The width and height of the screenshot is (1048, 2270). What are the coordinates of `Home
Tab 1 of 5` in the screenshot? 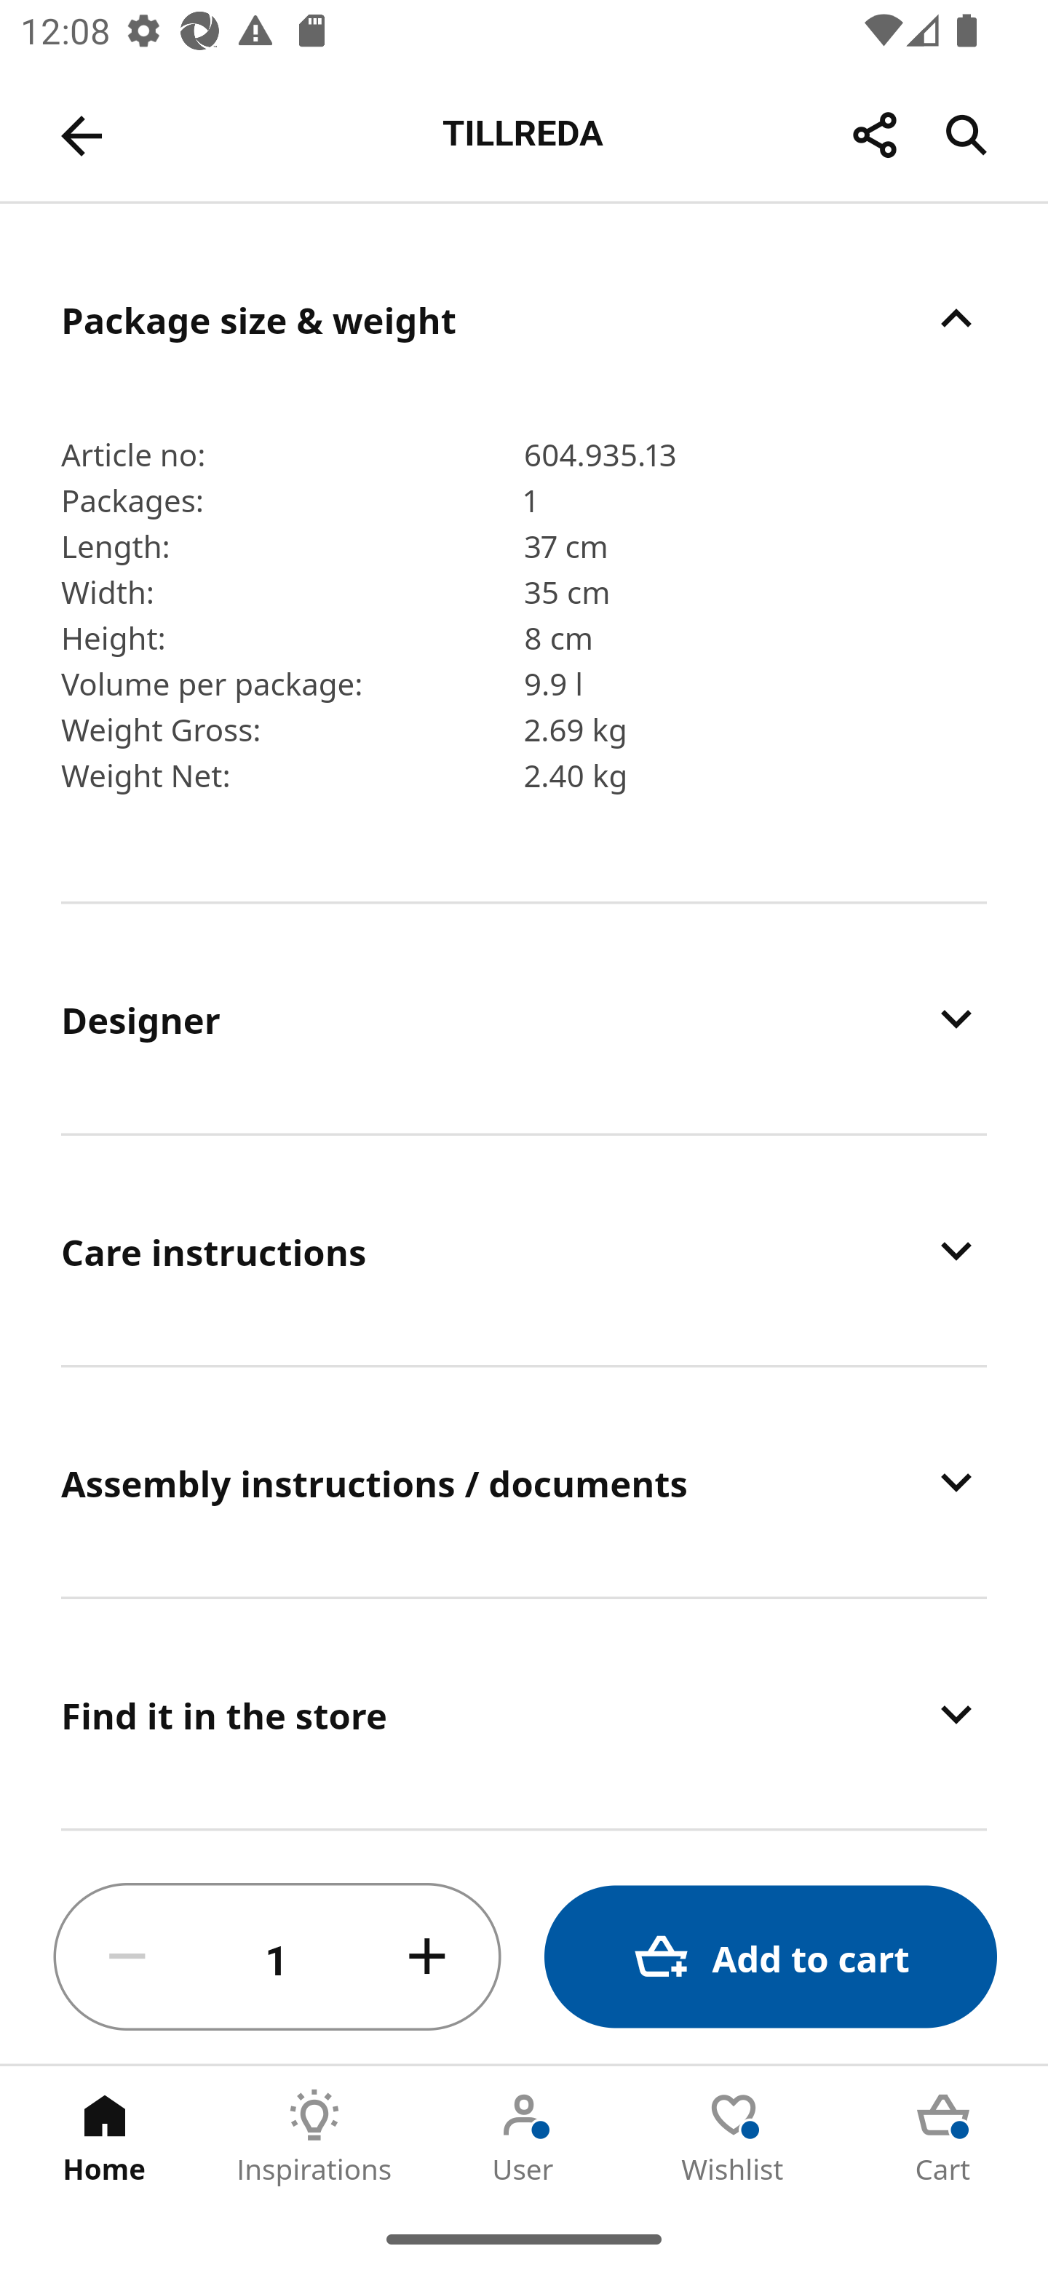 It's located at (105, 2137).